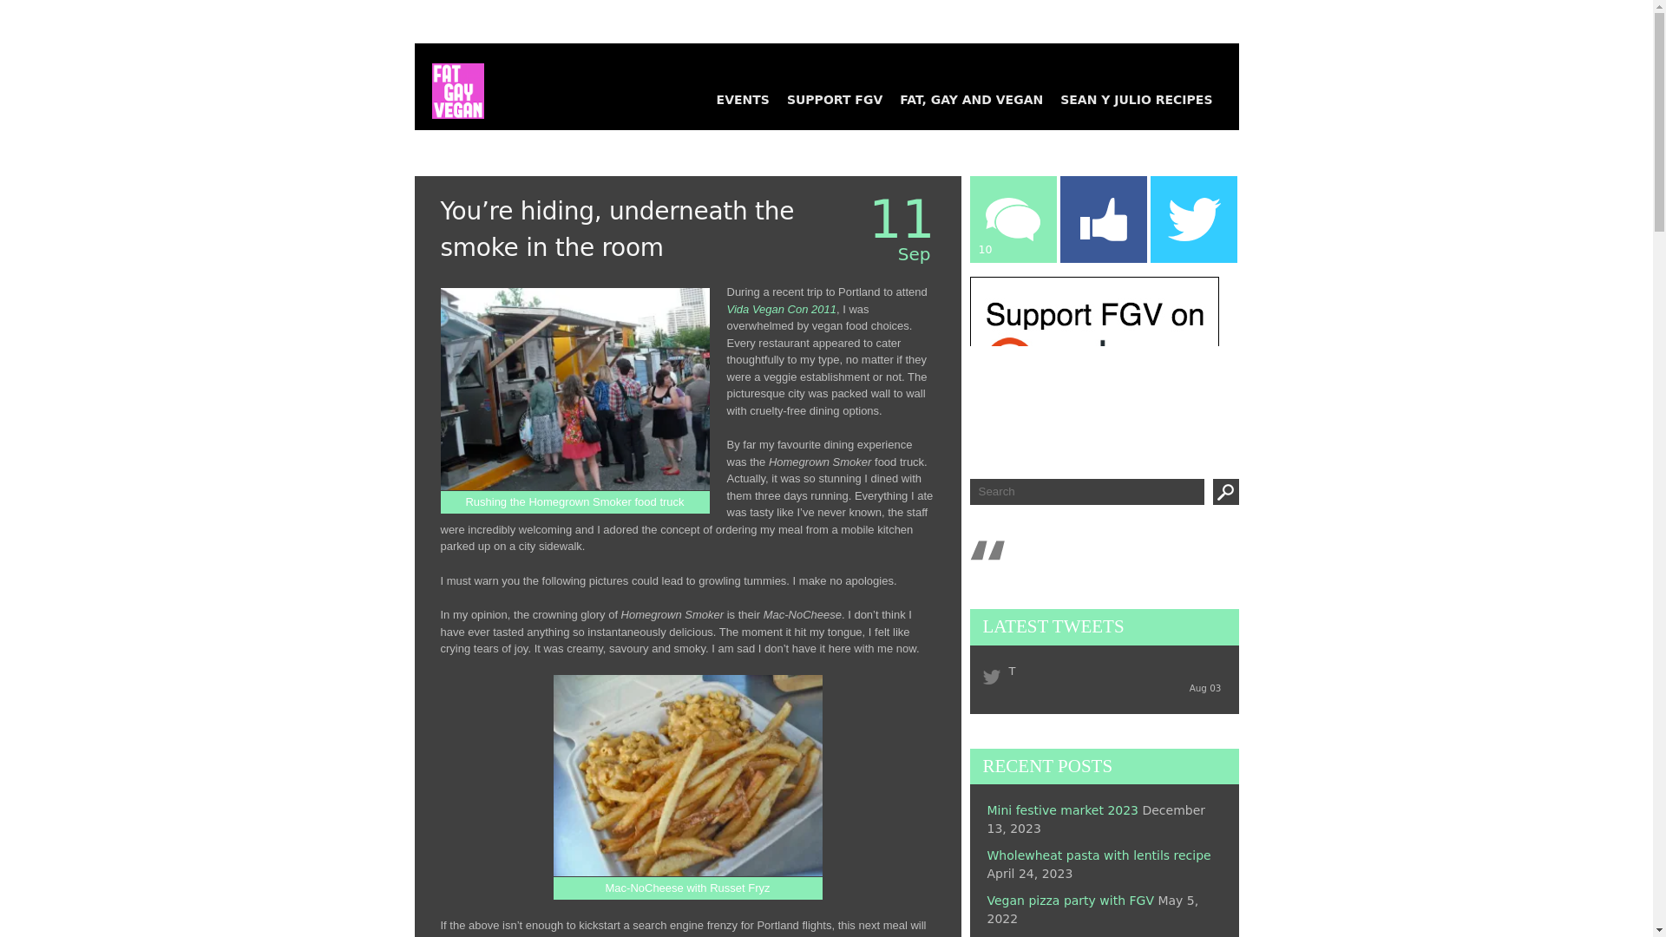 The image size is (1666, 937). Describe the element at coordinates (743, 99) in the screenshot. I see `EVENTS` at that location.